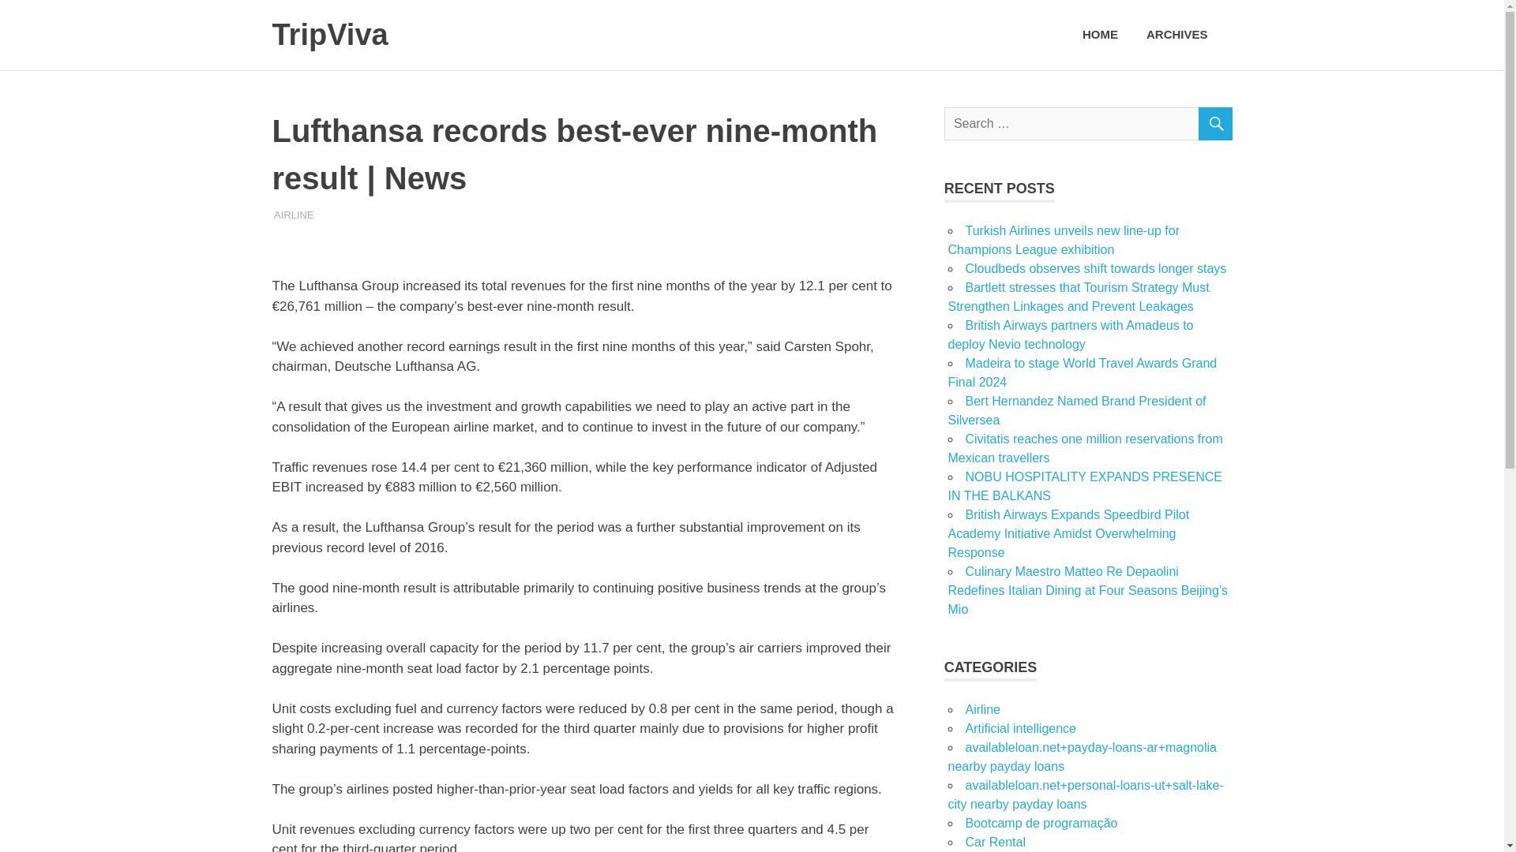 This screenshot has width=1516, height=852. I want to click on Artificial intelligence, so click(1020, 728).